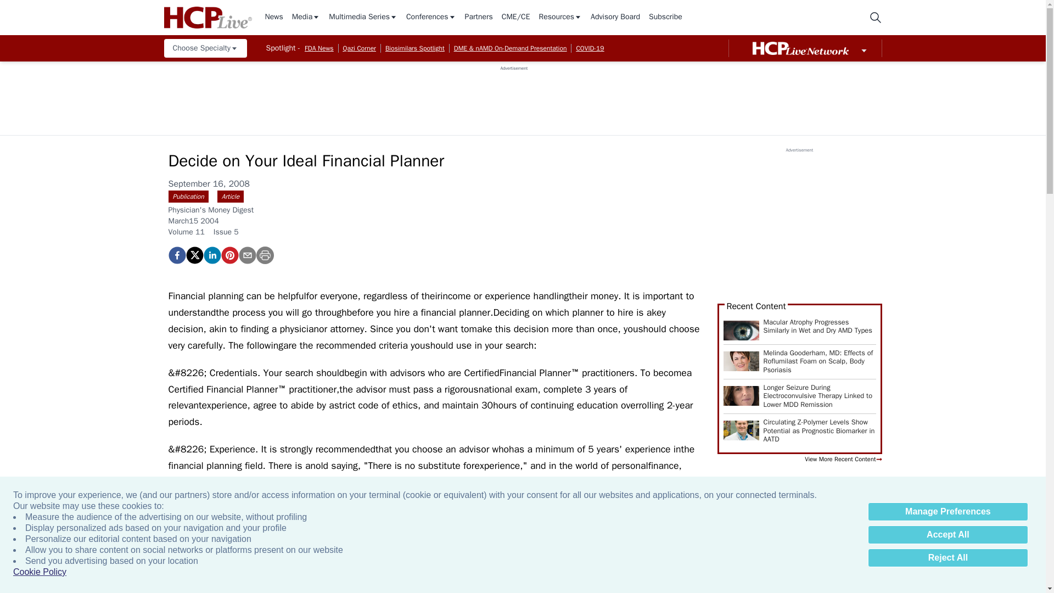  Describe the element at coordinates (40, 572) in the screenshot. I see `Cookie Policy` at that location.